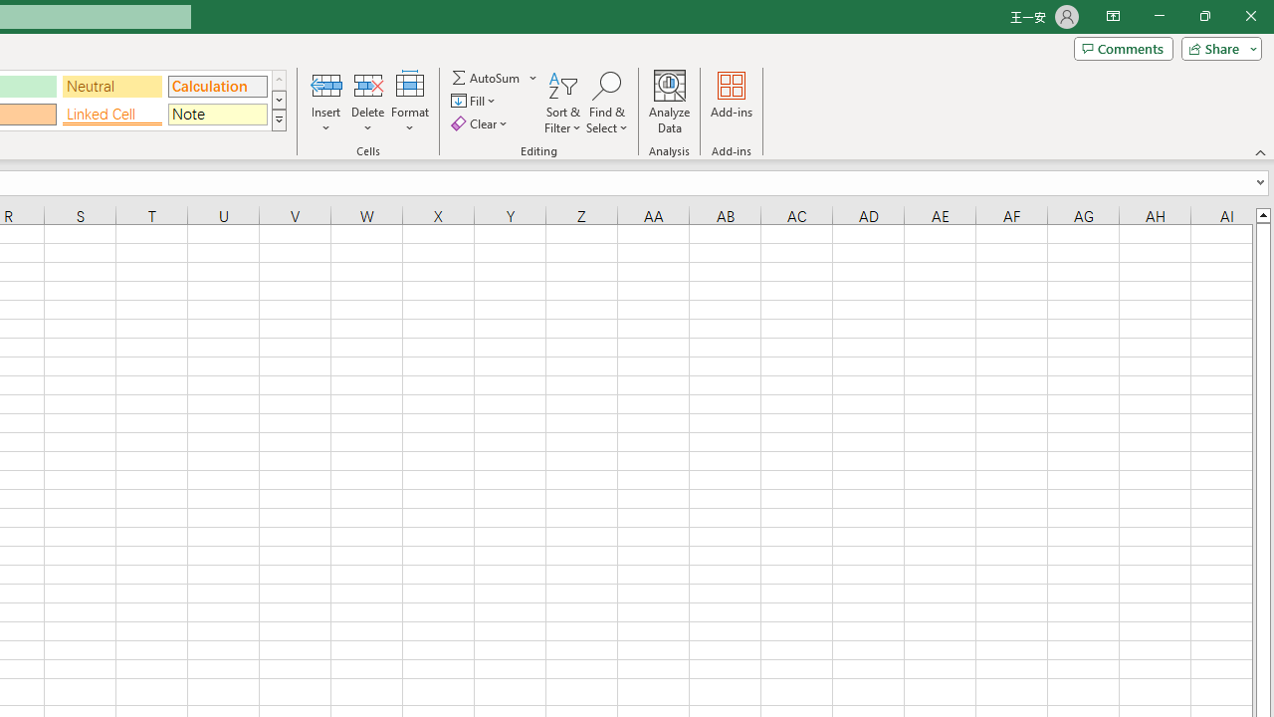 This screenshot has width=1274, height=717. Describe the element at coordinates (368, 102) in the screenshot. I see `Delete` at that location.